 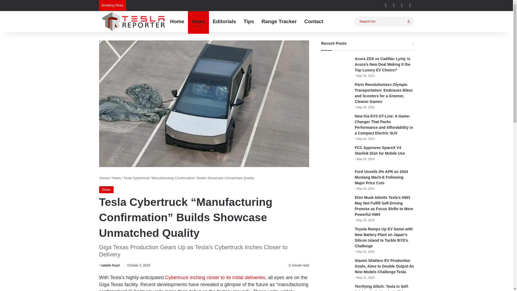 I want to click on News, so click(x=116, y=178).